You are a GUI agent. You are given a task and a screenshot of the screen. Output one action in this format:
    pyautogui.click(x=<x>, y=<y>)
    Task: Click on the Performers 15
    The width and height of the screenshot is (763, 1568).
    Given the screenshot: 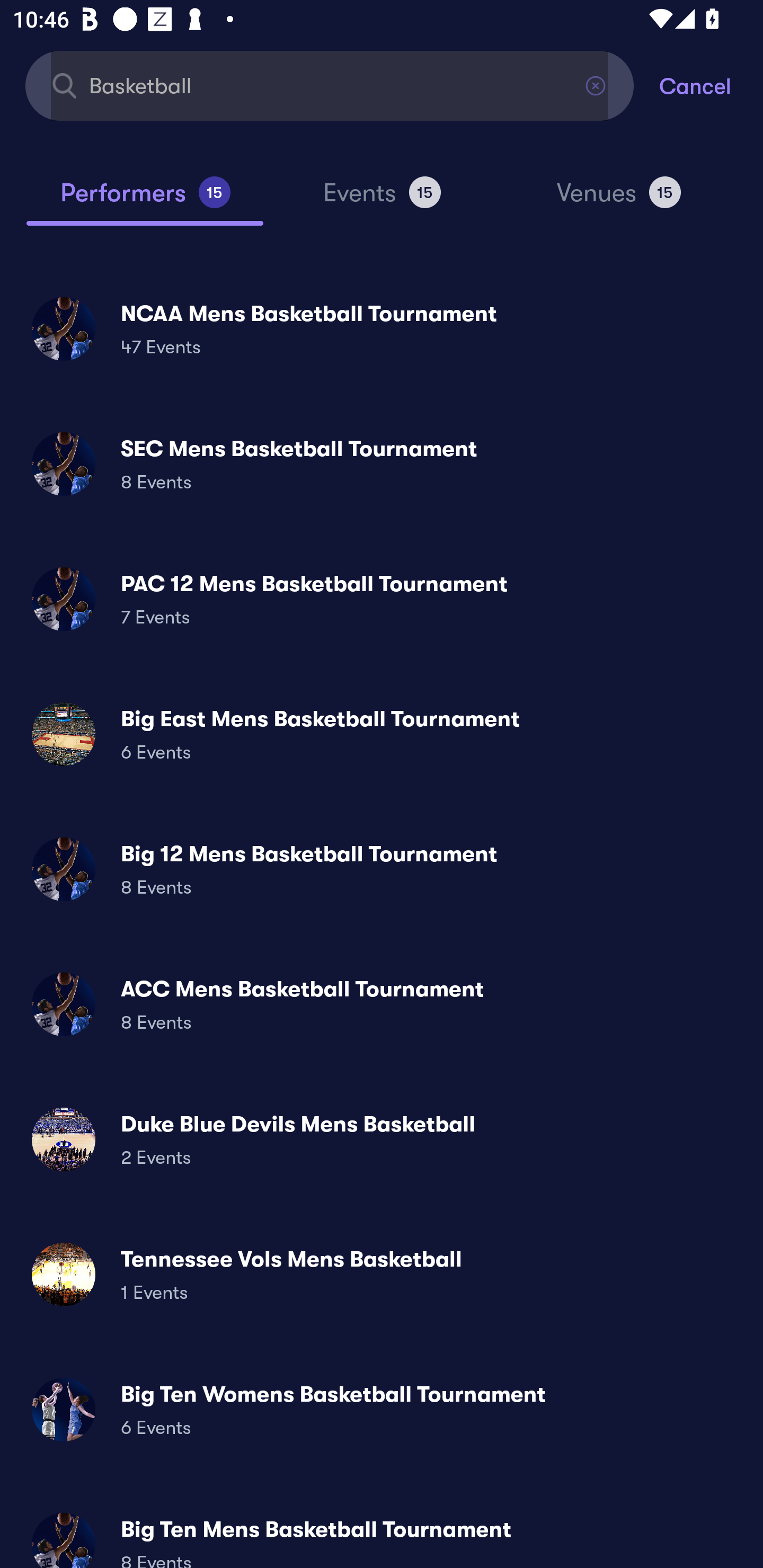 What is the action you would take?
    pyautogui.click(x=145, y=200)
    